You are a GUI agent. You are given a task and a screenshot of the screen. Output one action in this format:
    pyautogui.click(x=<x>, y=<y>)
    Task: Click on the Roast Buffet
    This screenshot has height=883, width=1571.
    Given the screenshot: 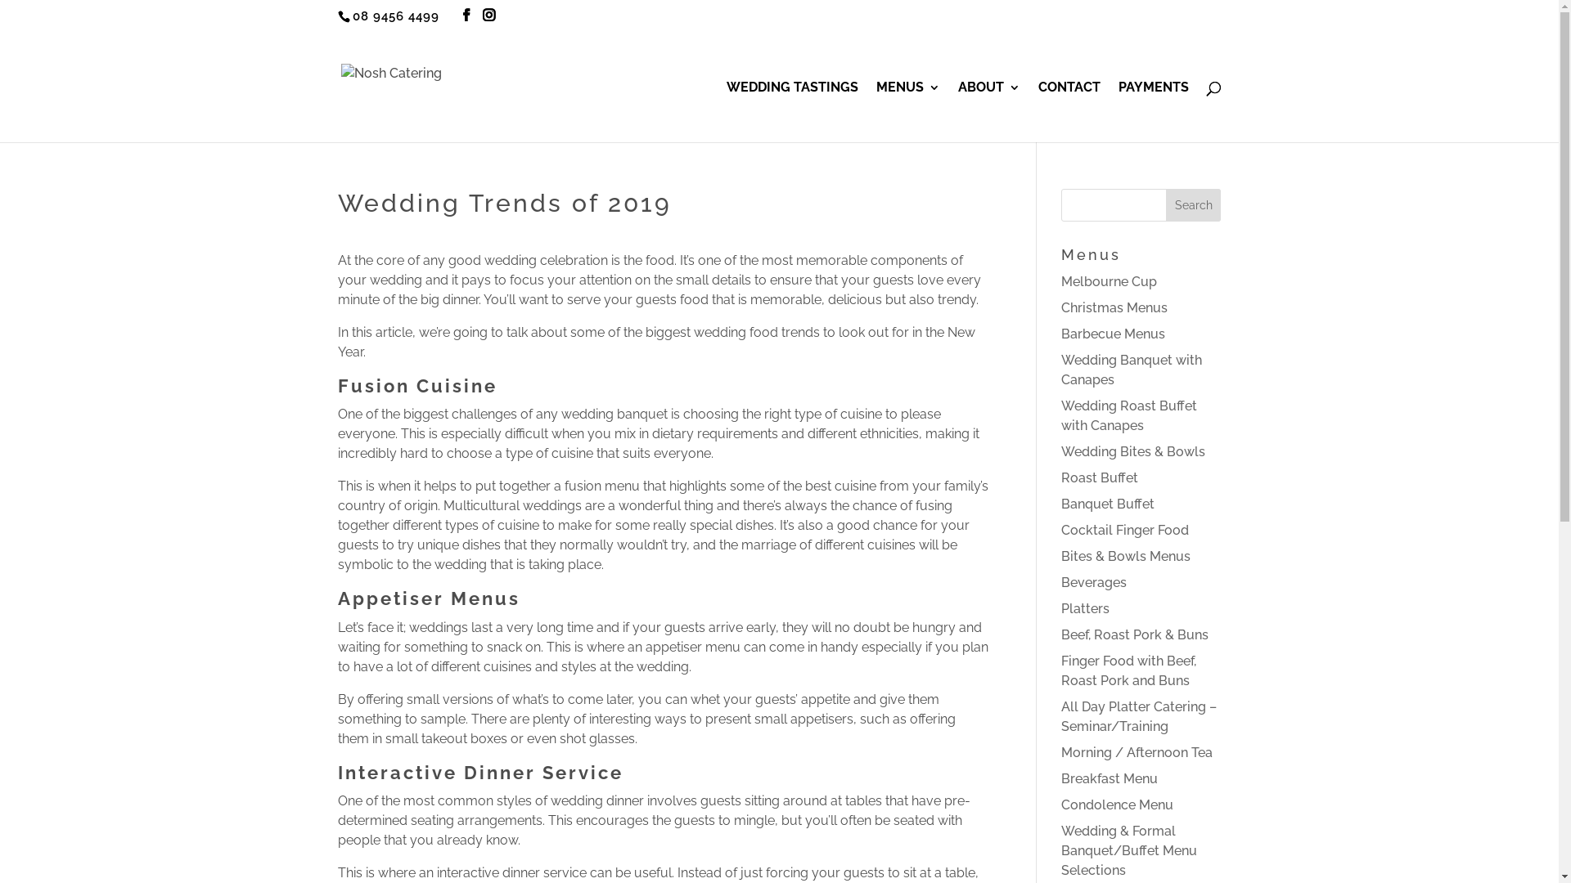 What is the action you would take?
    pyautogui.click(x=1100, y=477)
    